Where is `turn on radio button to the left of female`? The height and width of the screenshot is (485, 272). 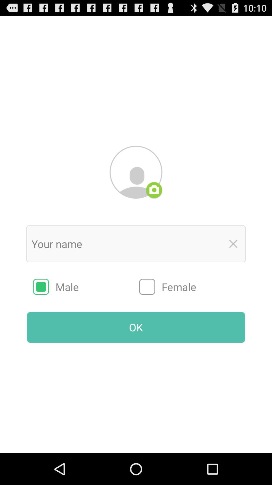 turn on radio button to the left of female is located at coordinates (86, 287).